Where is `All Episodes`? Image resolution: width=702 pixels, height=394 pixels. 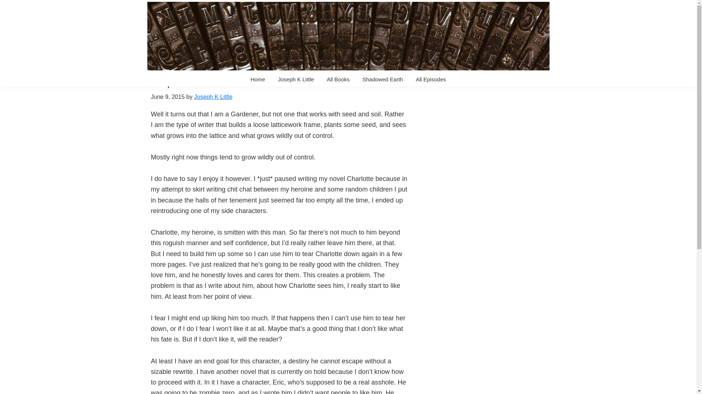 All Episodes is located at coordinates (431, 79).